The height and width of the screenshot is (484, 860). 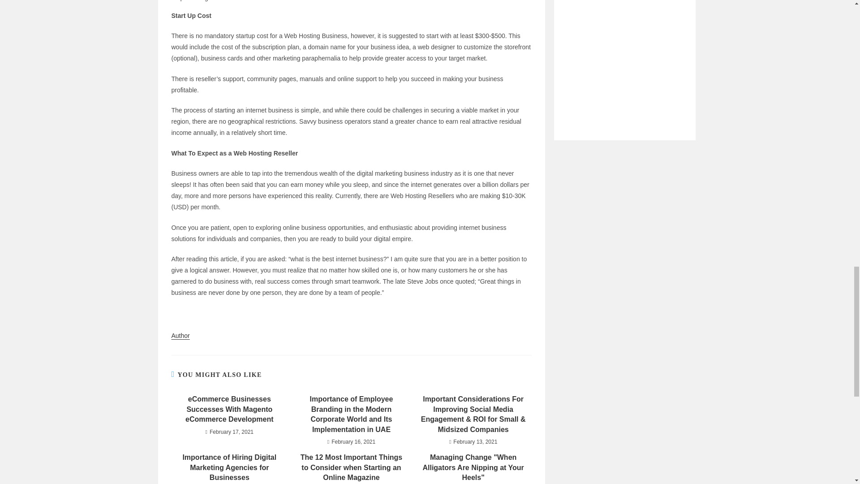 What do you see at coordinates (473, 467) in the screenshot?
I see `Managing Change "When Alligators Are Nipping at Your Heels"` at bounding box center [473, 467].